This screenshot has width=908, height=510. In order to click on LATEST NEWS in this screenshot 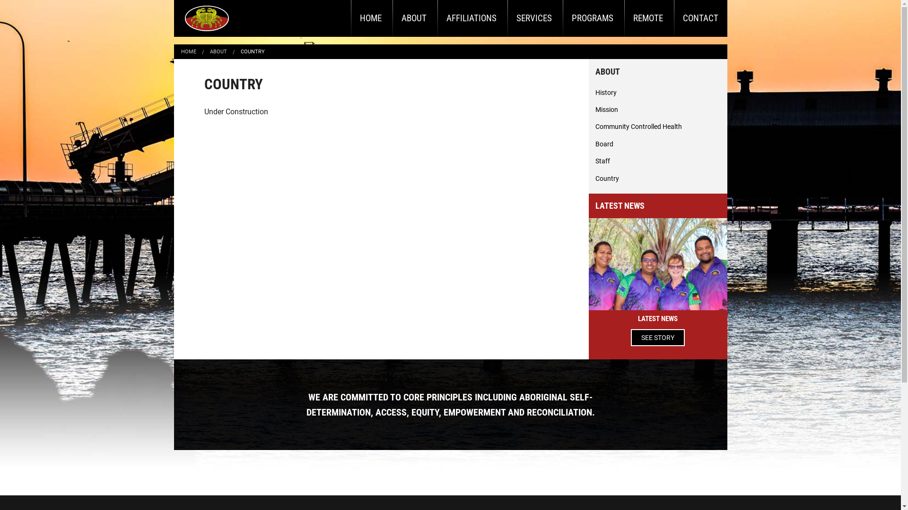, I will do `click(658, 319)`.